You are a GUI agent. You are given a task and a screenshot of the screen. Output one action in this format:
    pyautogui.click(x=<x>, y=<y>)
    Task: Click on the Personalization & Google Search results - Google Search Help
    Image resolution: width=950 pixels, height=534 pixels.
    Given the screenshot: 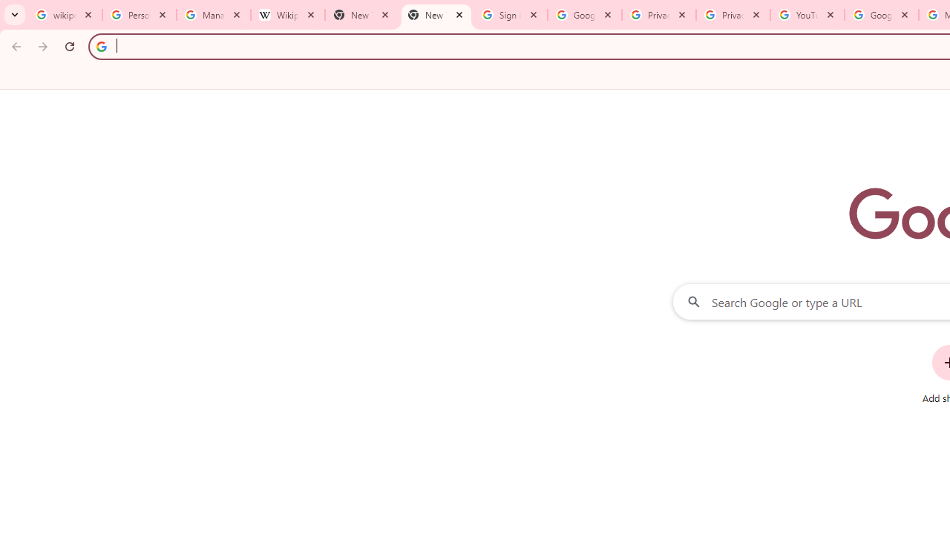 What is the action you would take?
    pyautogui.click(x=140, y=15)
    